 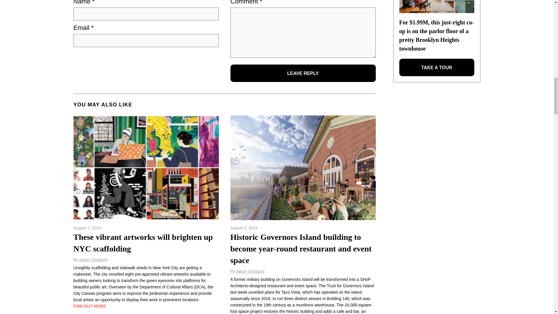 I want to click on Posts by Aaron Ginsburg, so click(x=250, y=271).